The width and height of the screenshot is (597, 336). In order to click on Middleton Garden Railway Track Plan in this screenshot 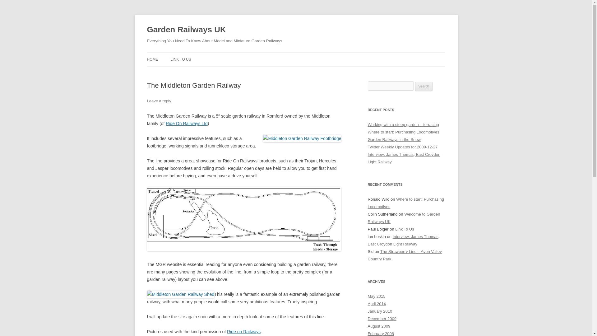, I will do `click(244, 250)`.